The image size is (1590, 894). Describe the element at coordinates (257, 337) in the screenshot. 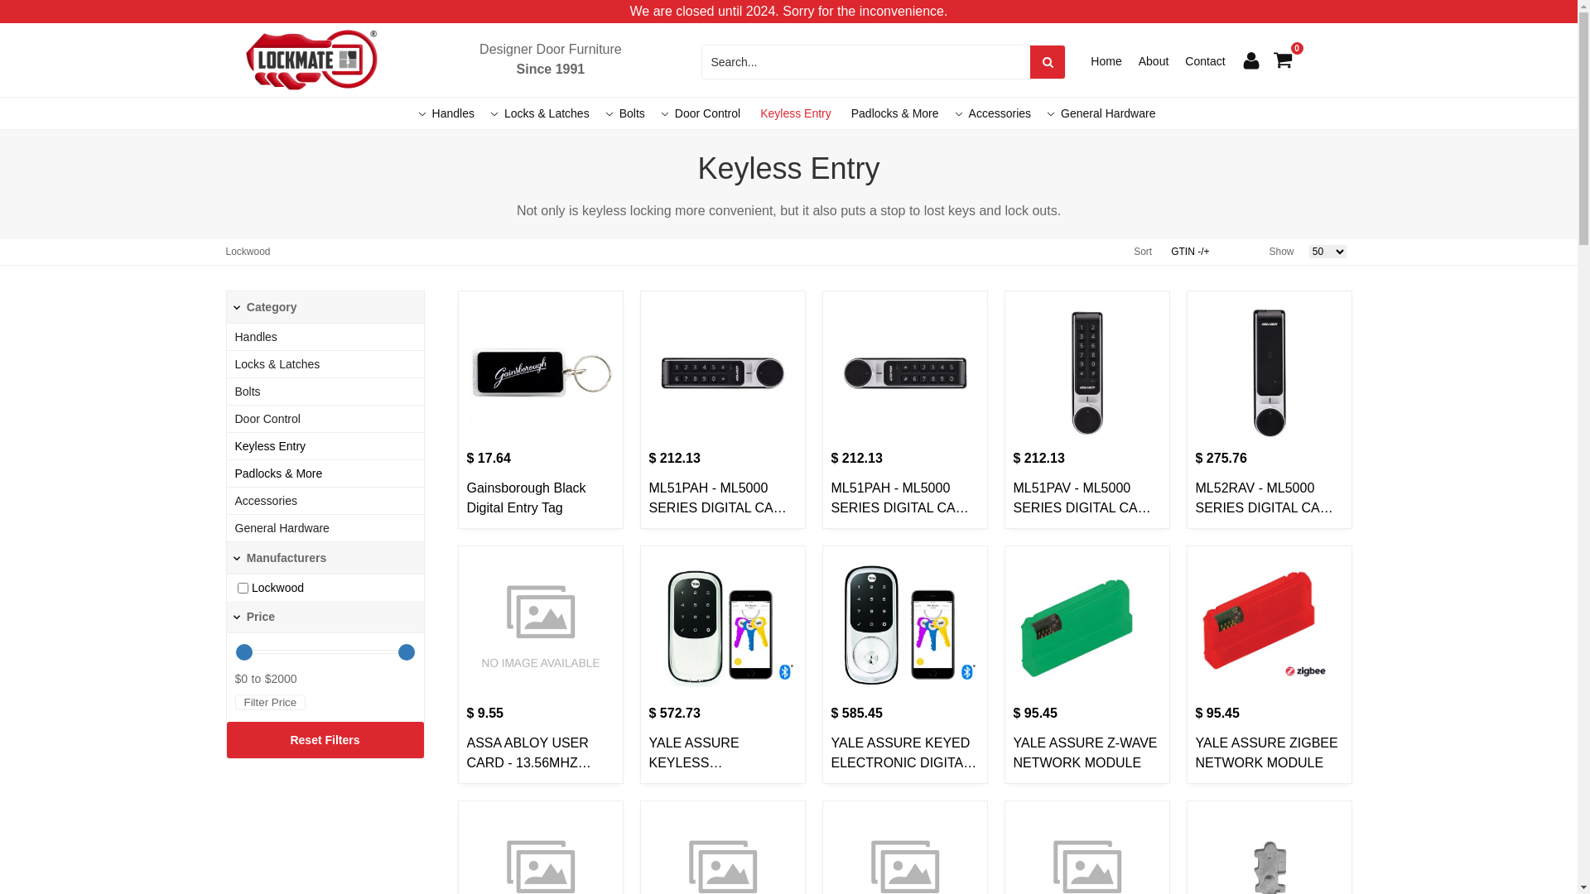

I see `Handles` at that location.